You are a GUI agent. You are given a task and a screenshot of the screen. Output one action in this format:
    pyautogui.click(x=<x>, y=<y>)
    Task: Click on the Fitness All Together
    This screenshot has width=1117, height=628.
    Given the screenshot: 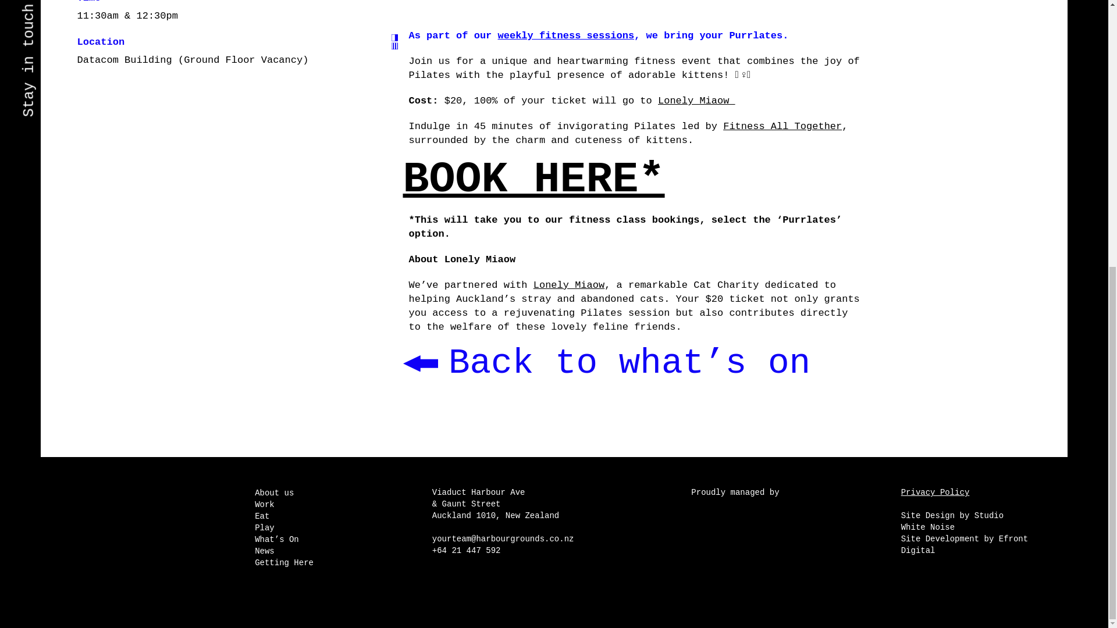 What is the action you would take?
    pyautogui.click(x=782, y=126)
    